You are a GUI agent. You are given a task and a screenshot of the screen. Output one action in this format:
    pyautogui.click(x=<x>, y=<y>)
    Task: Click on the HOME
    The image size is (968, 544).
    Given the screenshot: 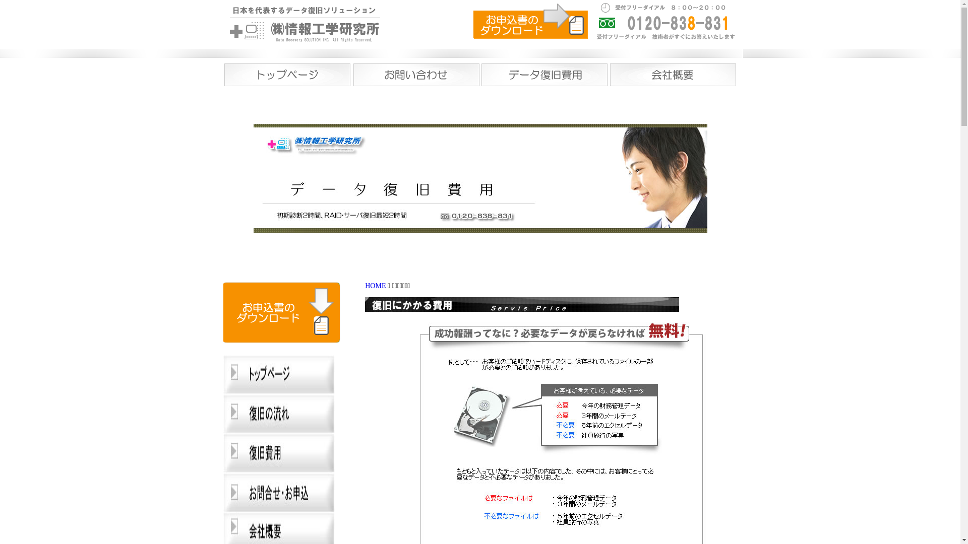 What is the action you would take?
    pyautogui.click(x=375, y=286)
    